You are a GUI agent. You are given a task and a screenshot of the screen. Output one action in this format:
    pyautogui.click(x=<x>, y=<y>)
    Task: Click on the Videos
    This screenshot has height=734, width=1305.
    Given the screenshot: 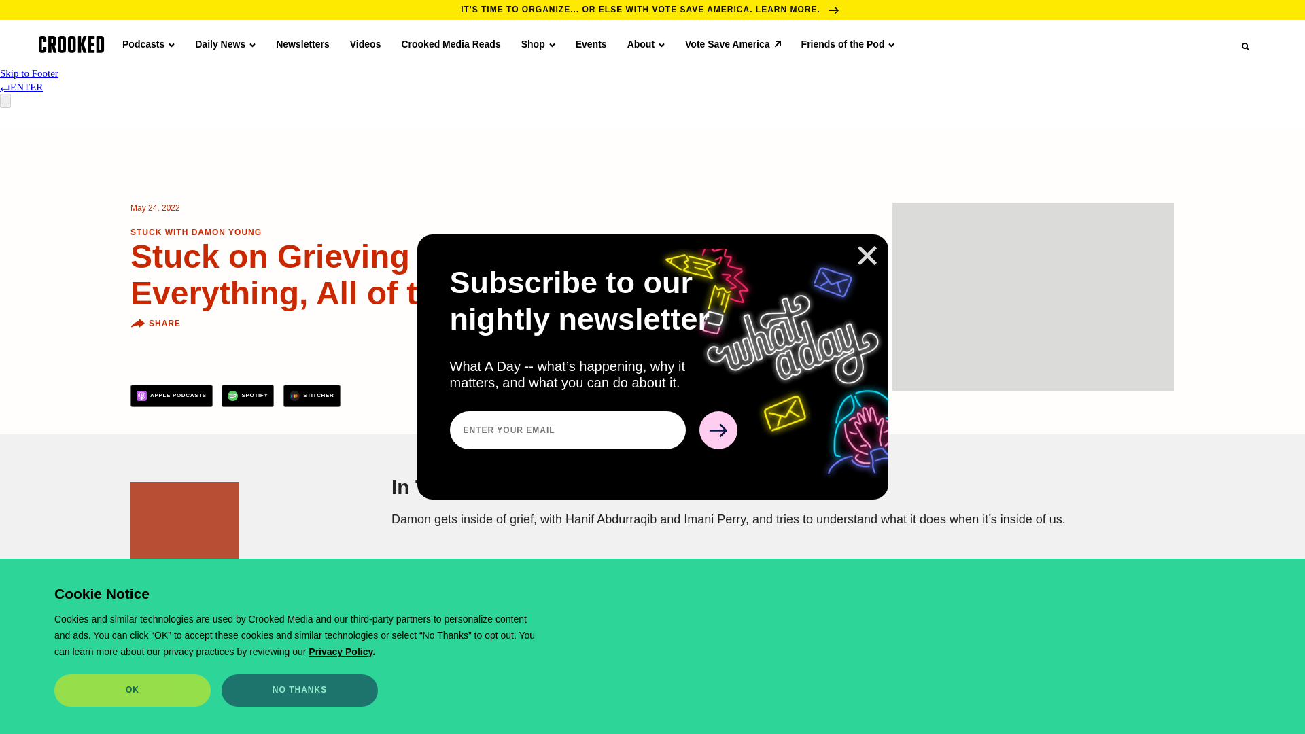 What is the action you would take?
    pyautogui.click(x=365, y=43)
    